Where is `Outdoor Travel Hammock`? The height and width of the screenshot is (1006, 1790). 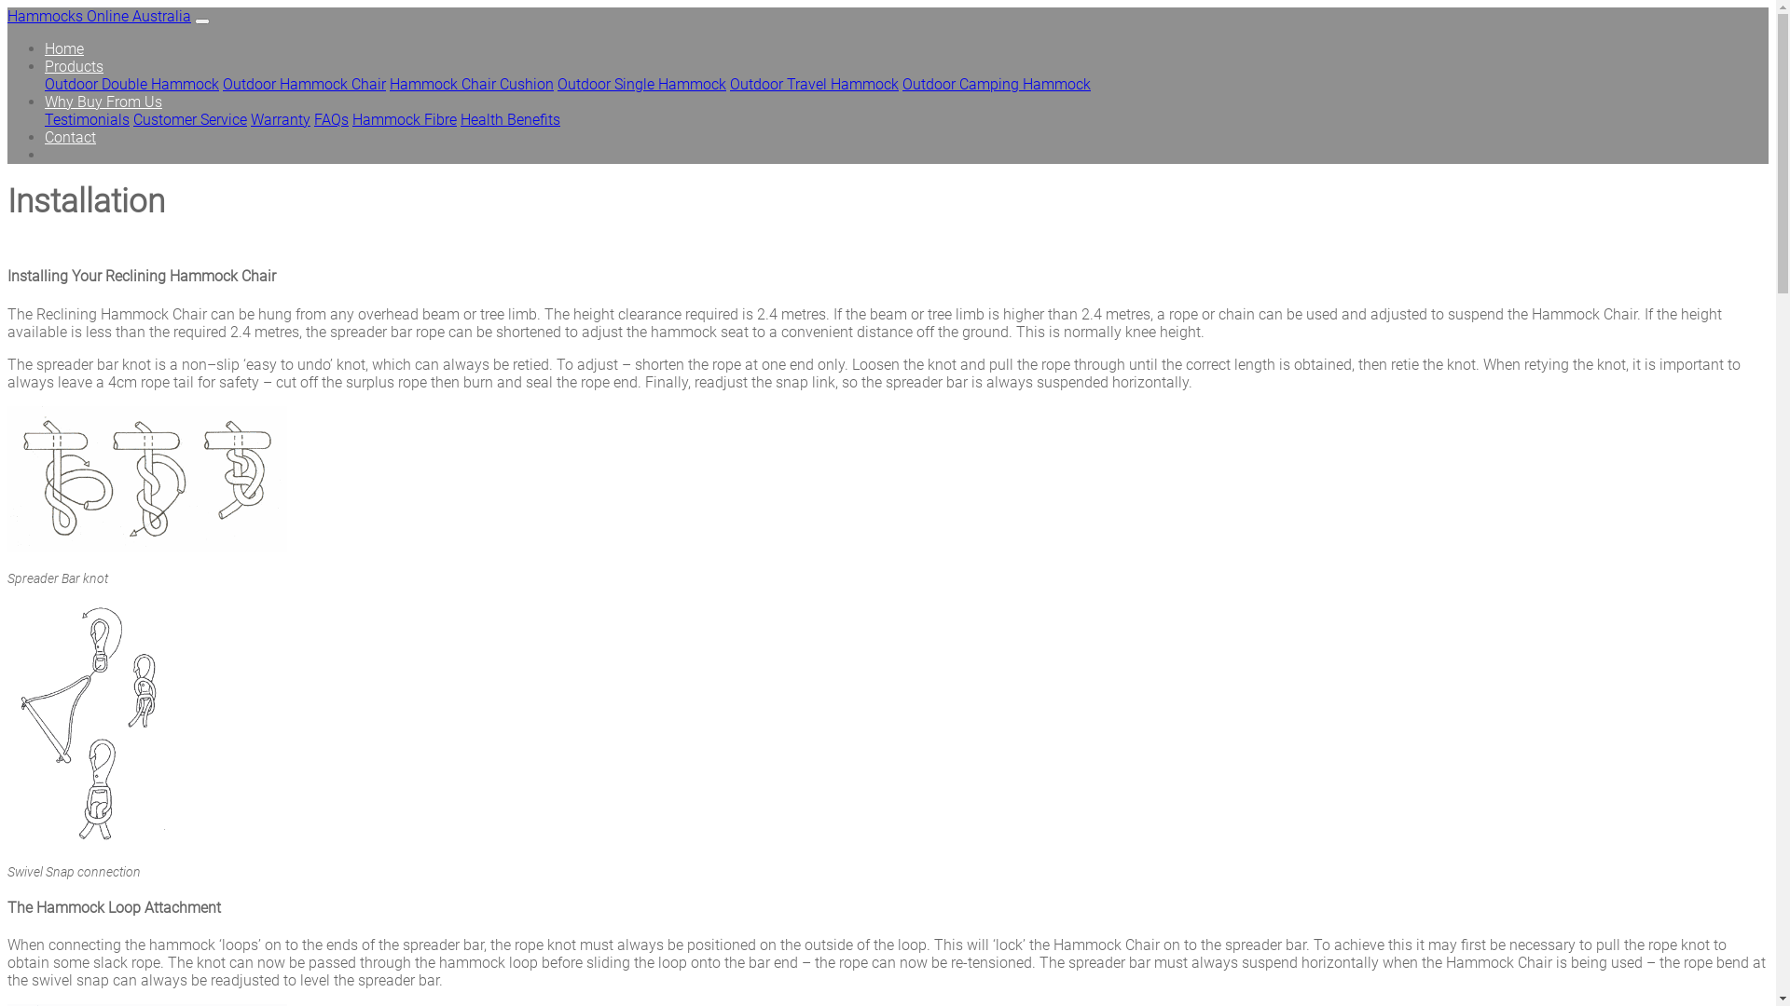 Outdoor Travel Hammock is located at coordinates (815, 84).